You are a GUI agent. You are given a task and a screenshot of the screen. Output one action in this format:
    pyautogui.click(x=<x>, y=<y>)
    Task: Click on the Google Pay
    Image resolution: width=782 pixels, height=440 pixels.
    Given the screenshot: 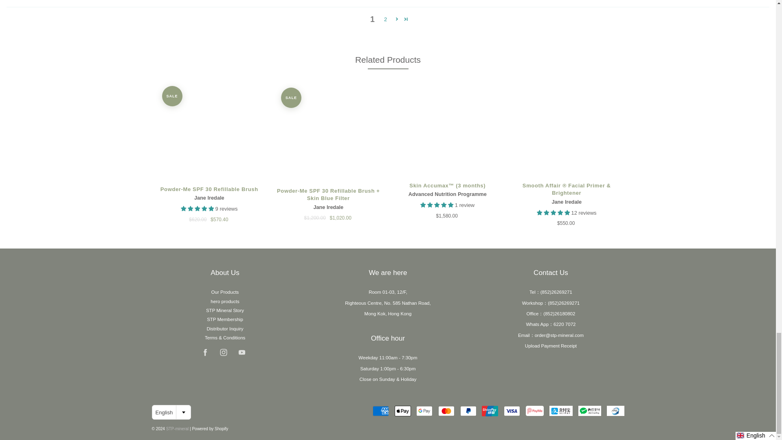 What is the action you would take?
    pyautogui.click(x=424, y=411)
    